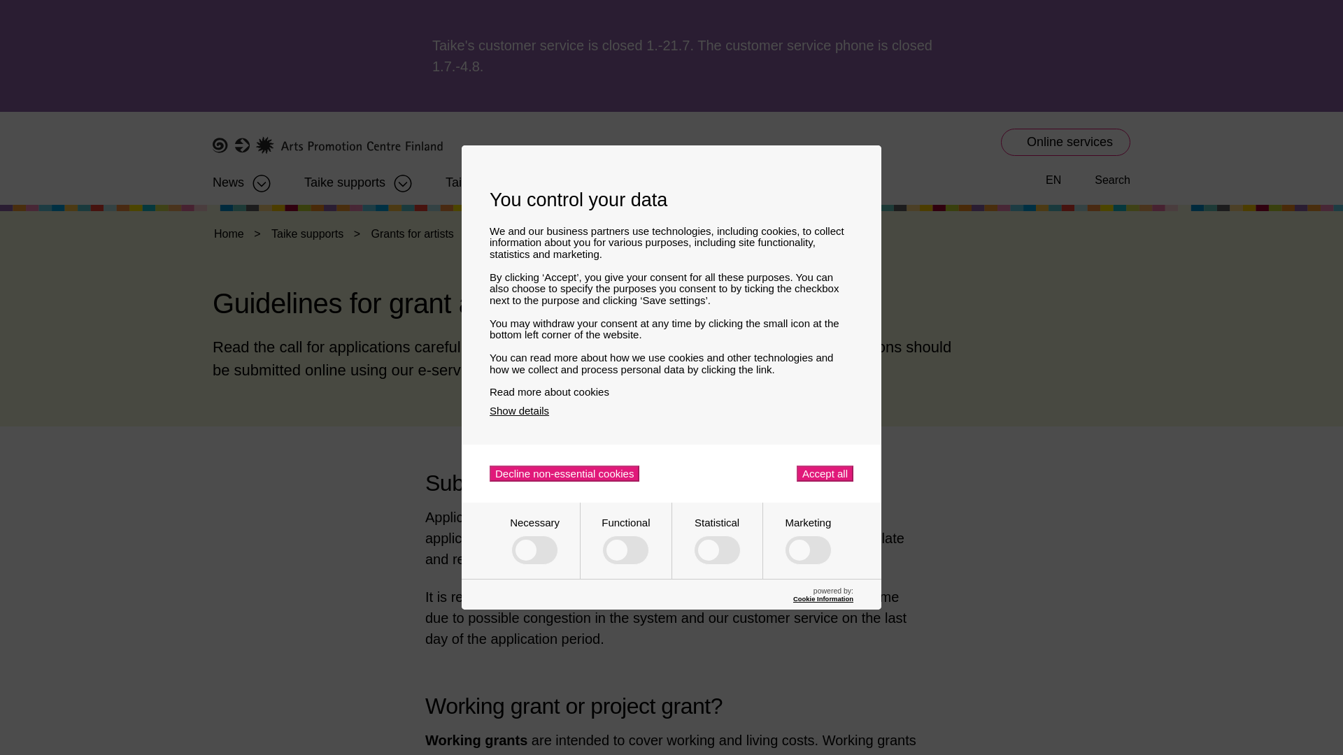  Describe the element at coordinates (823, 598) in the screenshot. I see `Cookie Information` at that location.